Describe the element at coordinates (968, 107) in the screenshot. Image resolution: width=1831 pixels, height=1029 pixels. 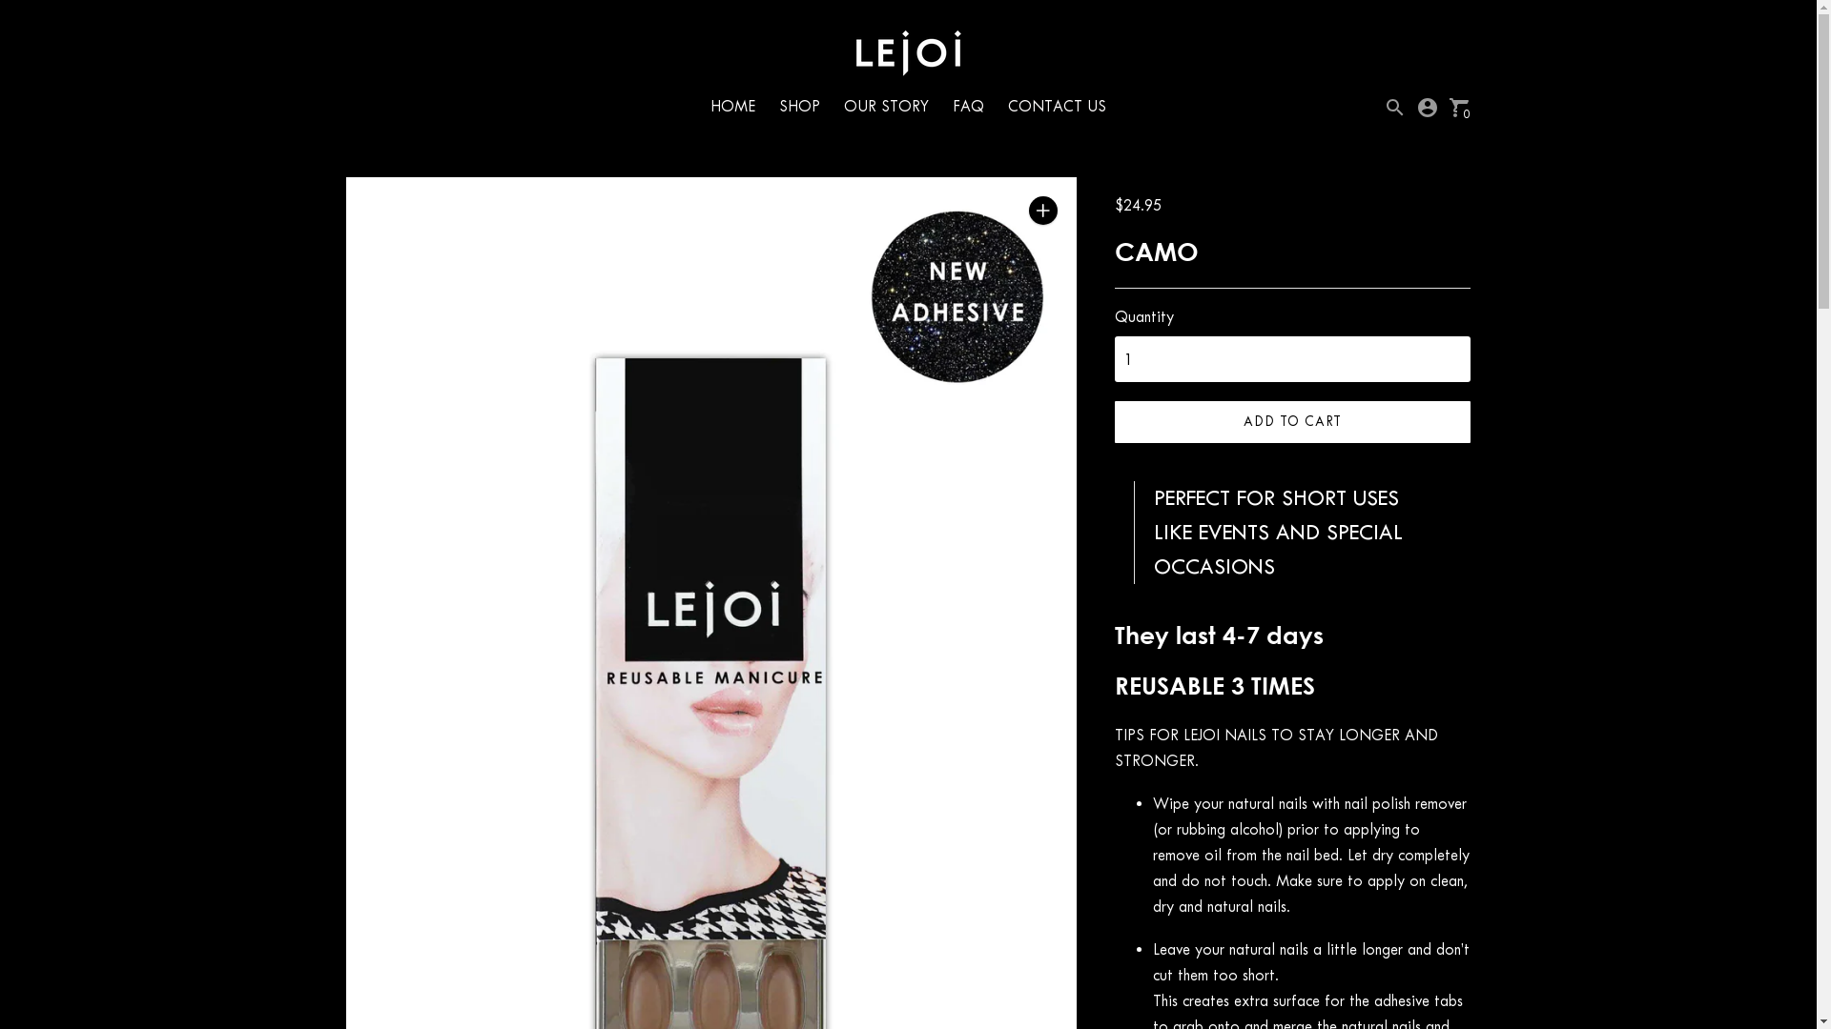
I see `FAQ` at that location.